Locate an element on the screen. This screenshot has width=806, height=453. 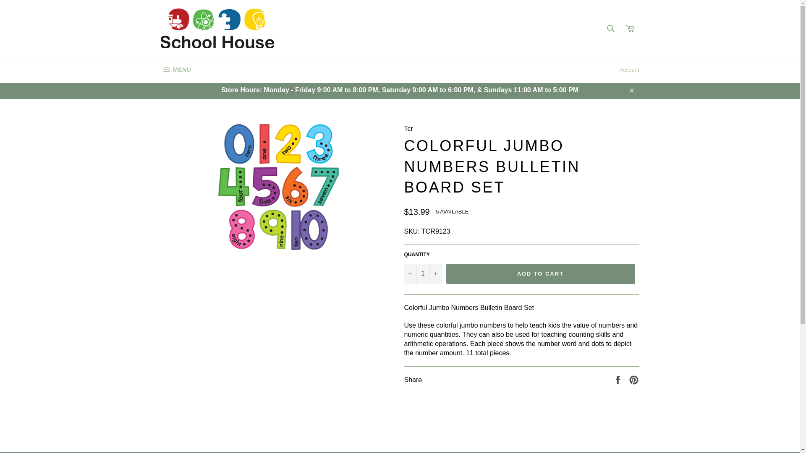
Pin on Pinterest is located at coordinates (634, 379).